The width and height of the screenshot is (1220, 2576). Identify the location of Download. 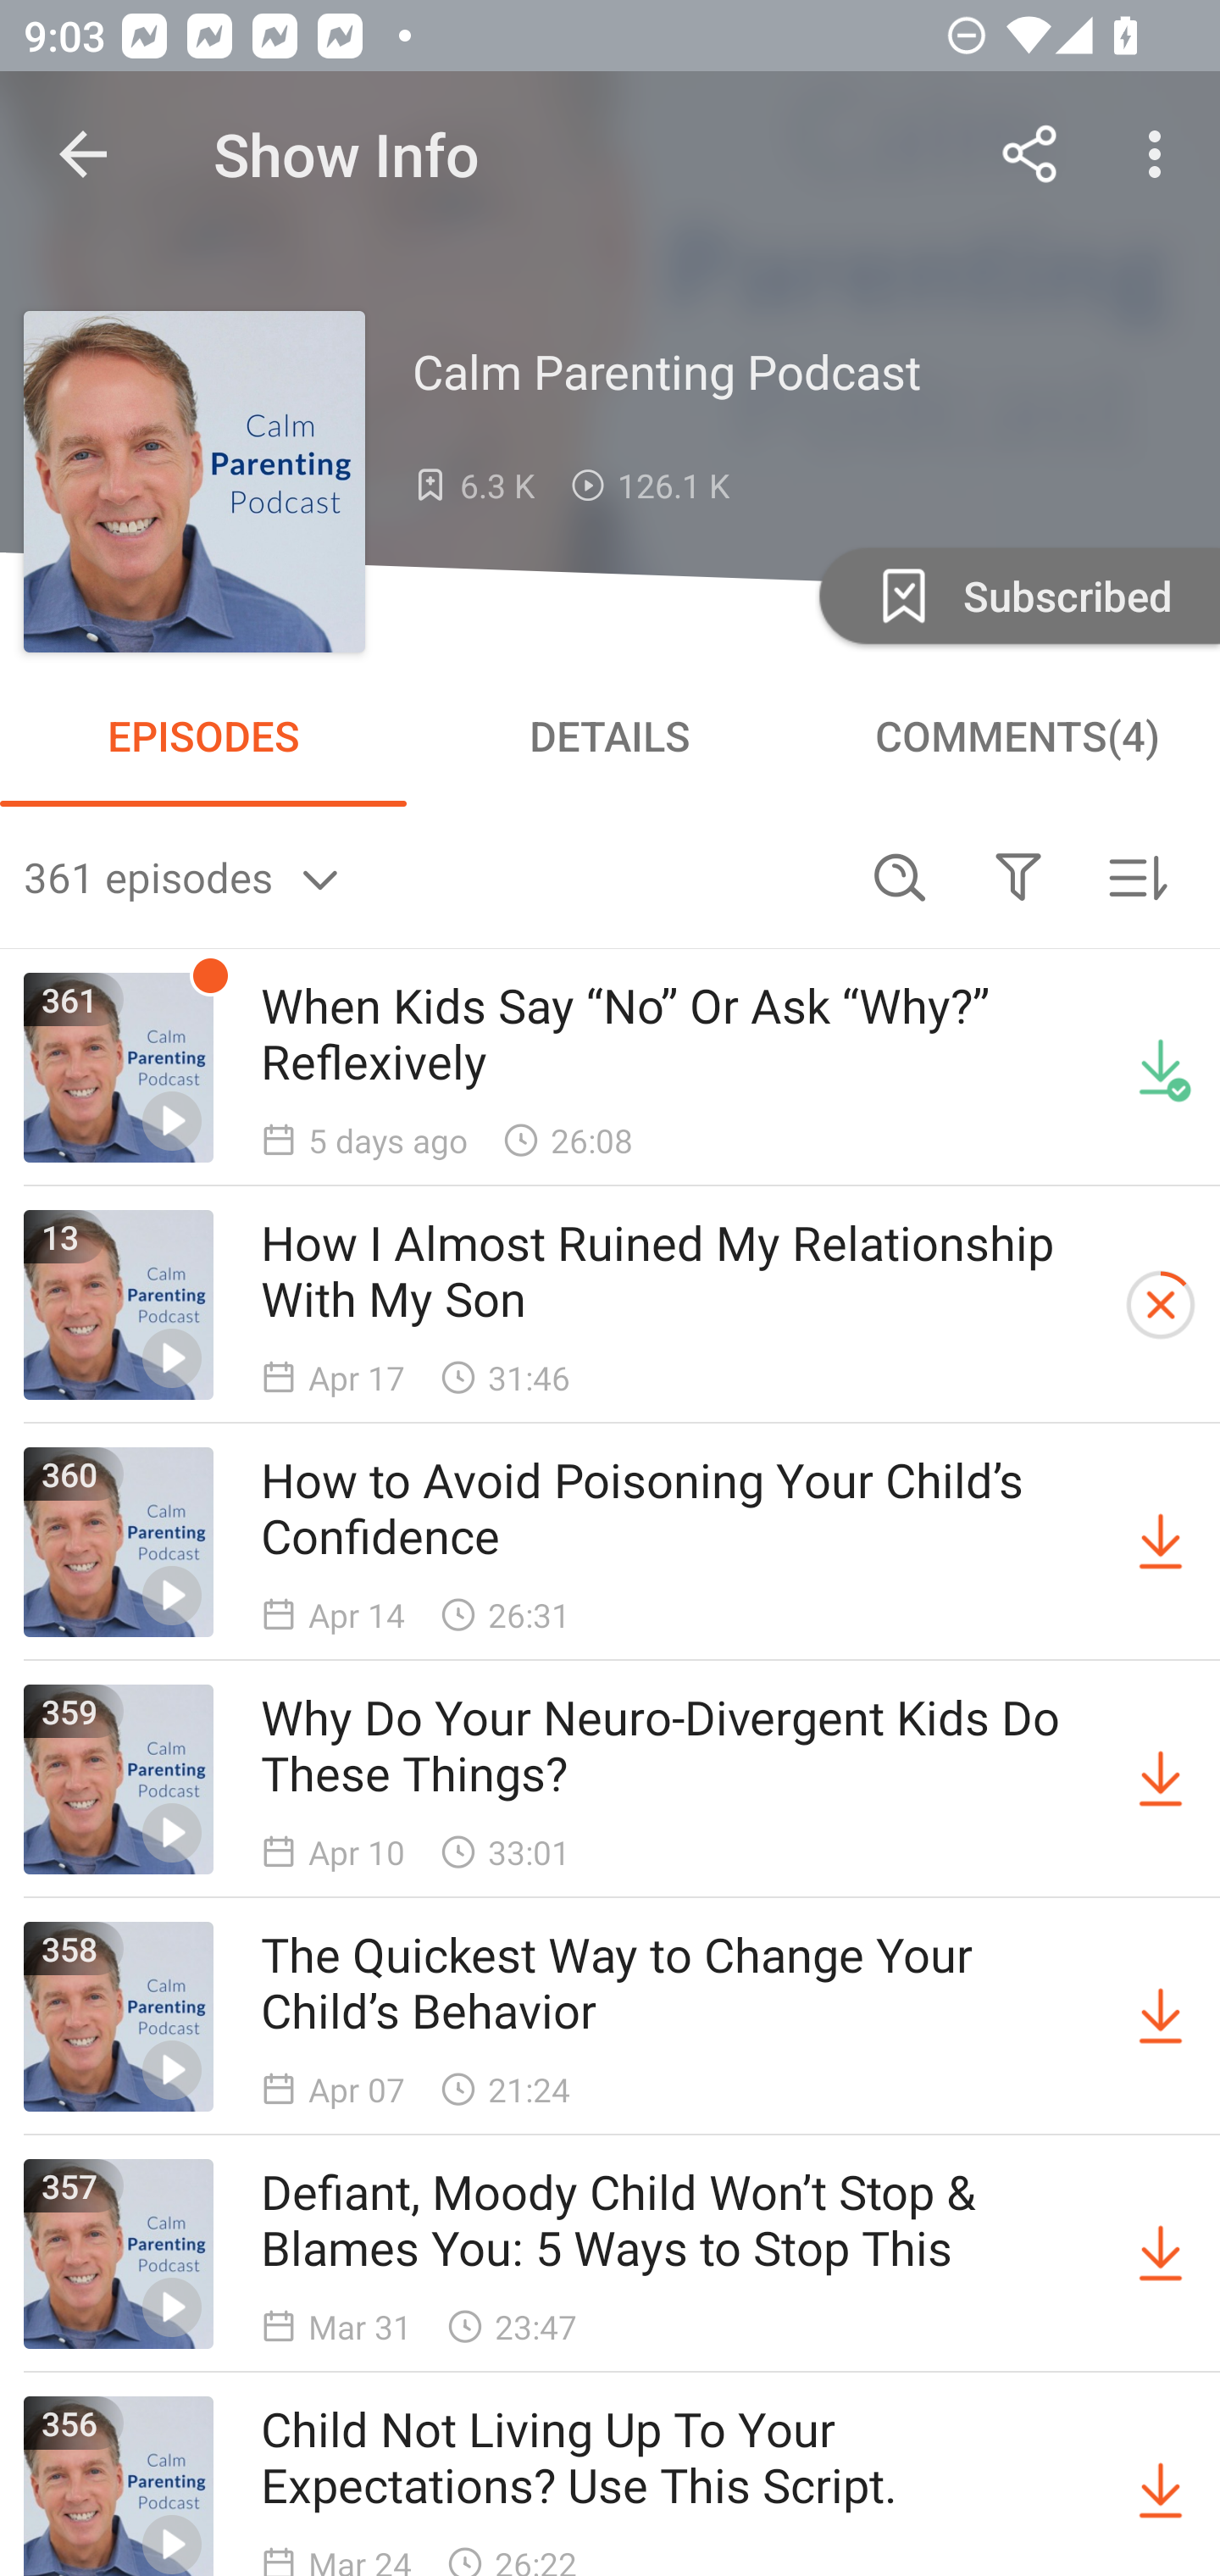
(1161, 1779).